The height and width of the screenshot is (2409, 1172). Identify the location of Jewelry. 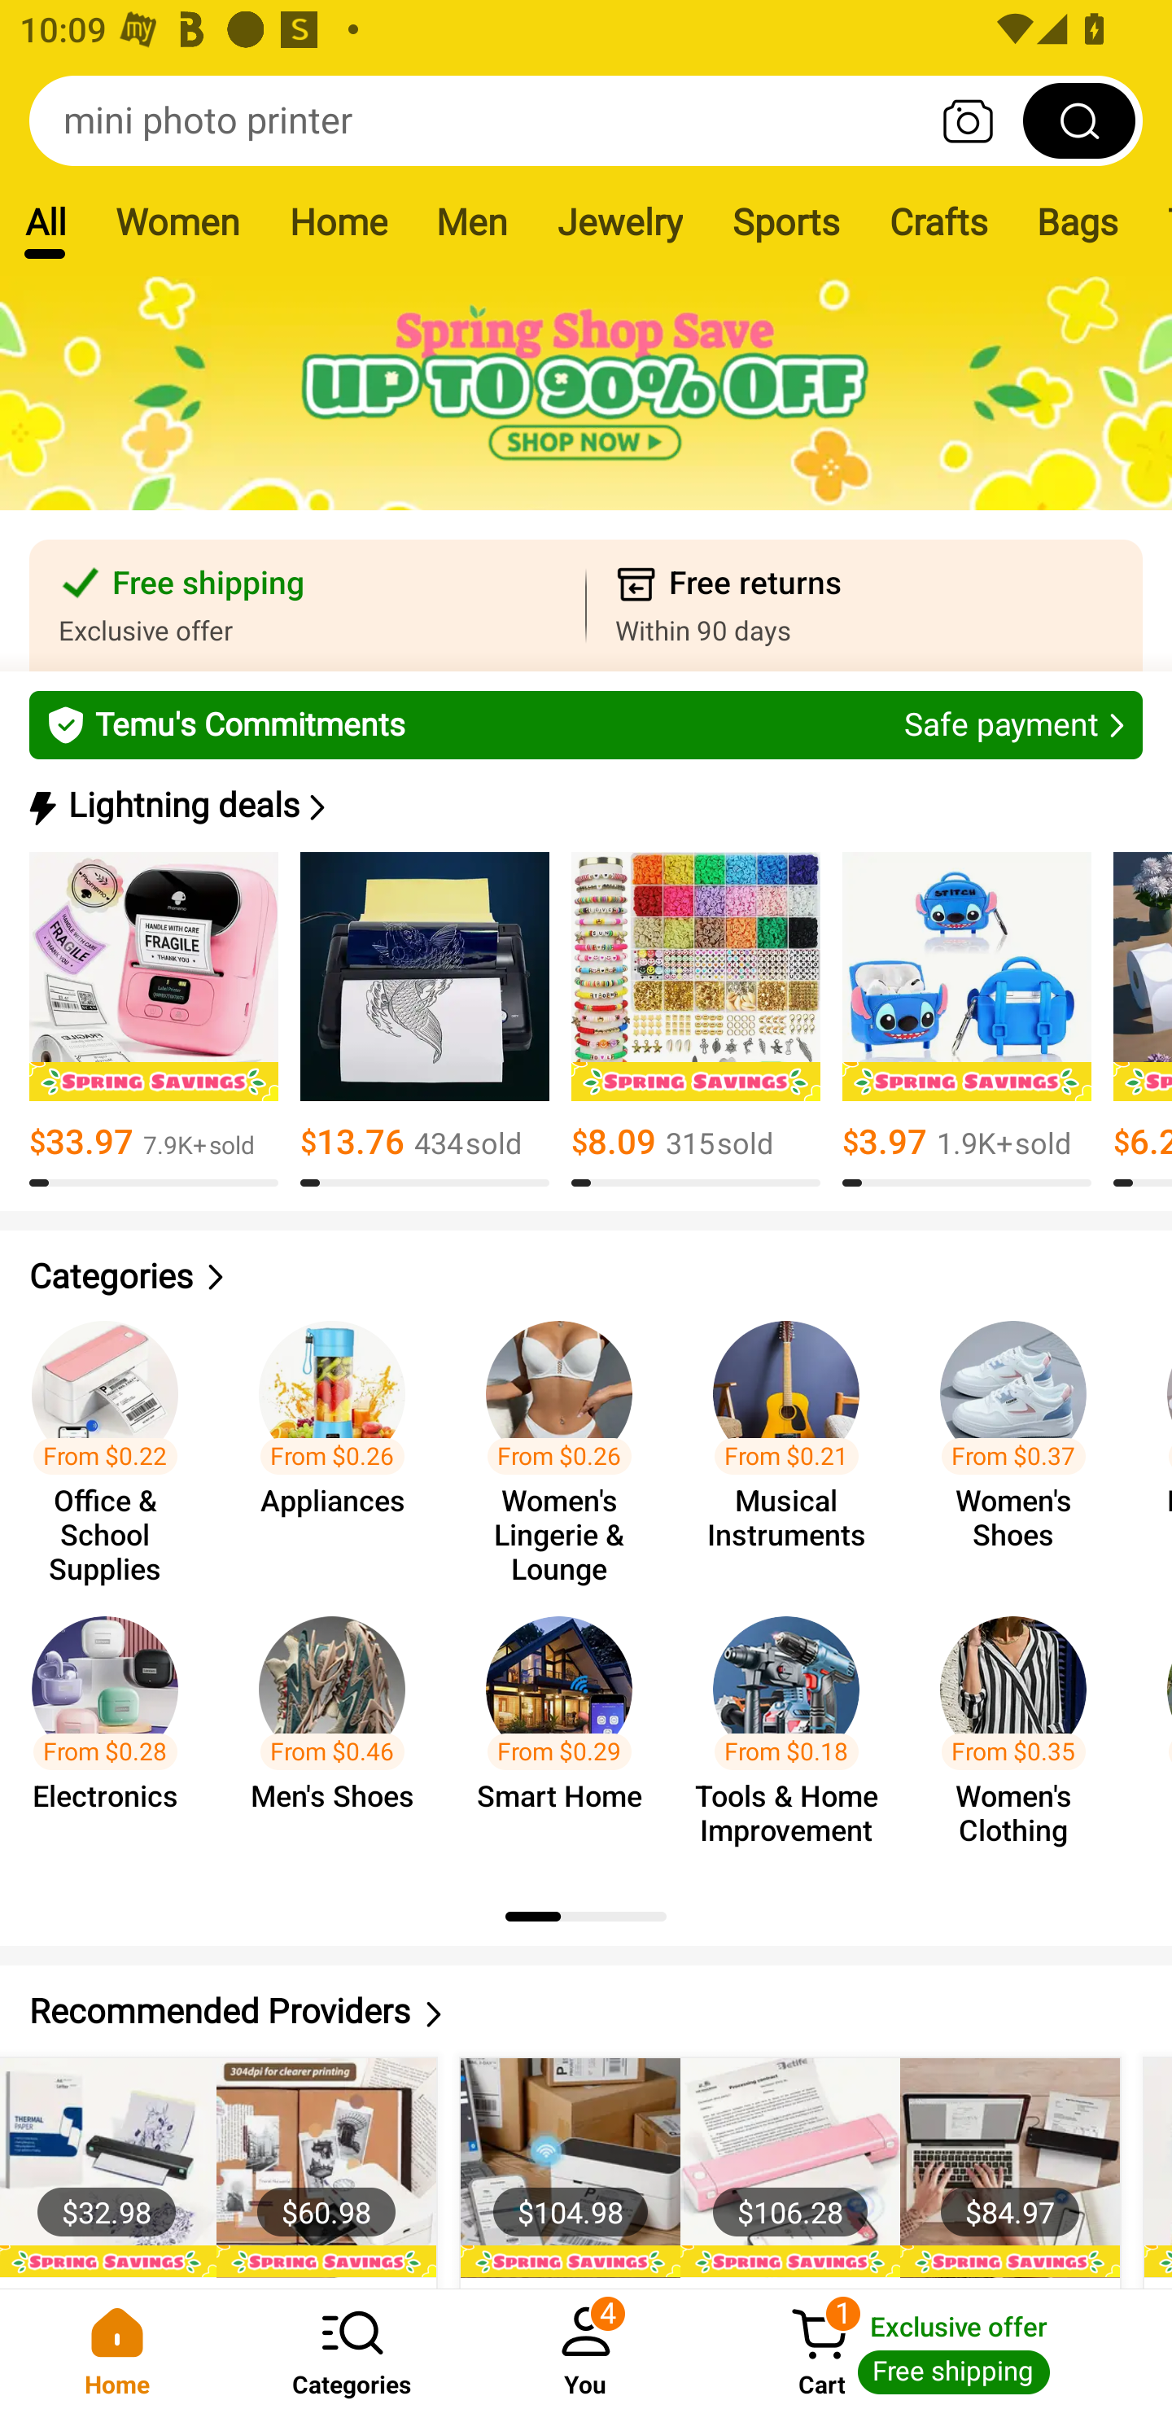
(619, 221).